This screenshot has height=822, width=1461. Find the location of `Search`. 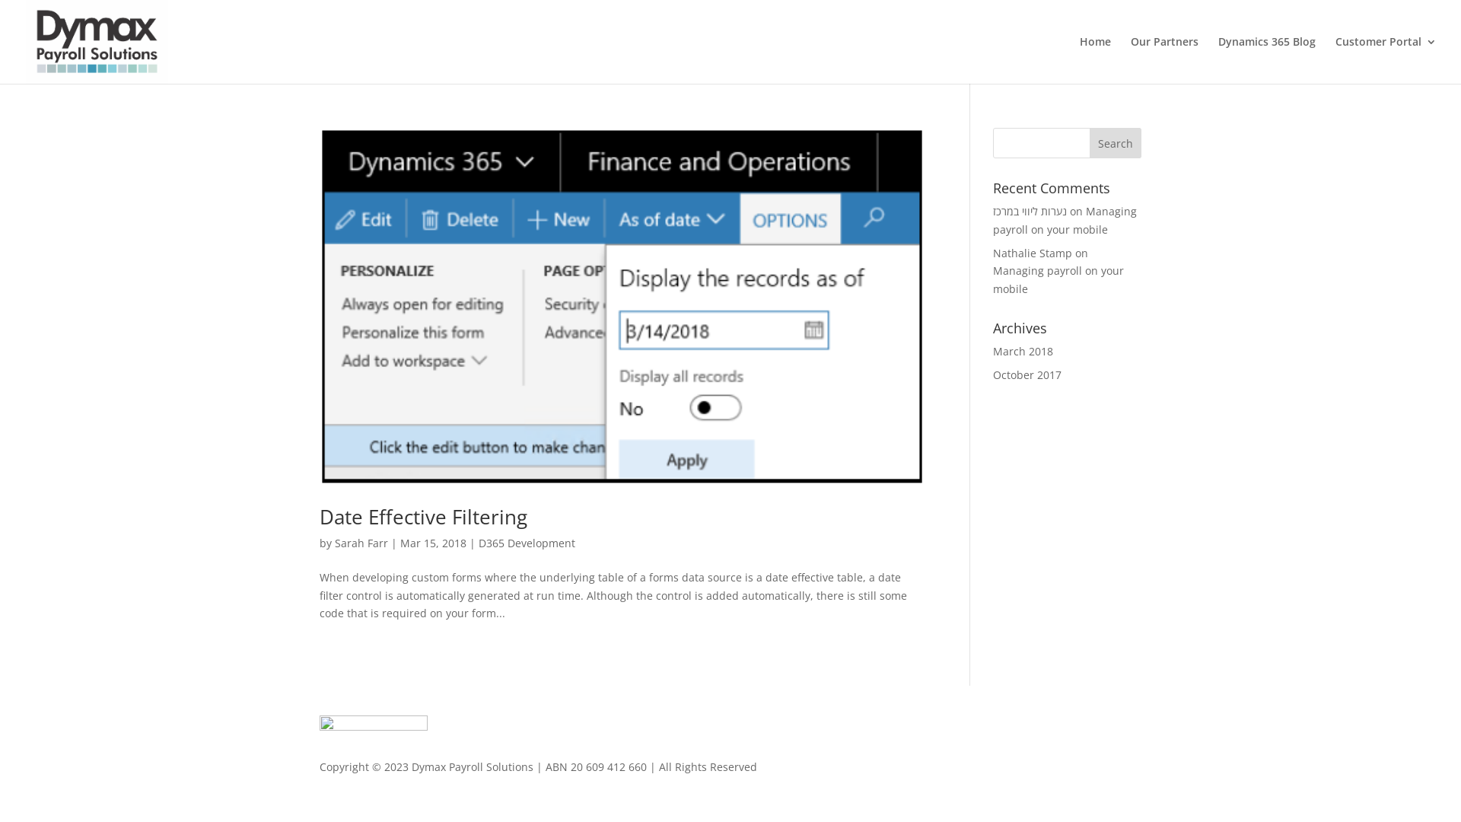

Search is located at coordinates (1116, 143).